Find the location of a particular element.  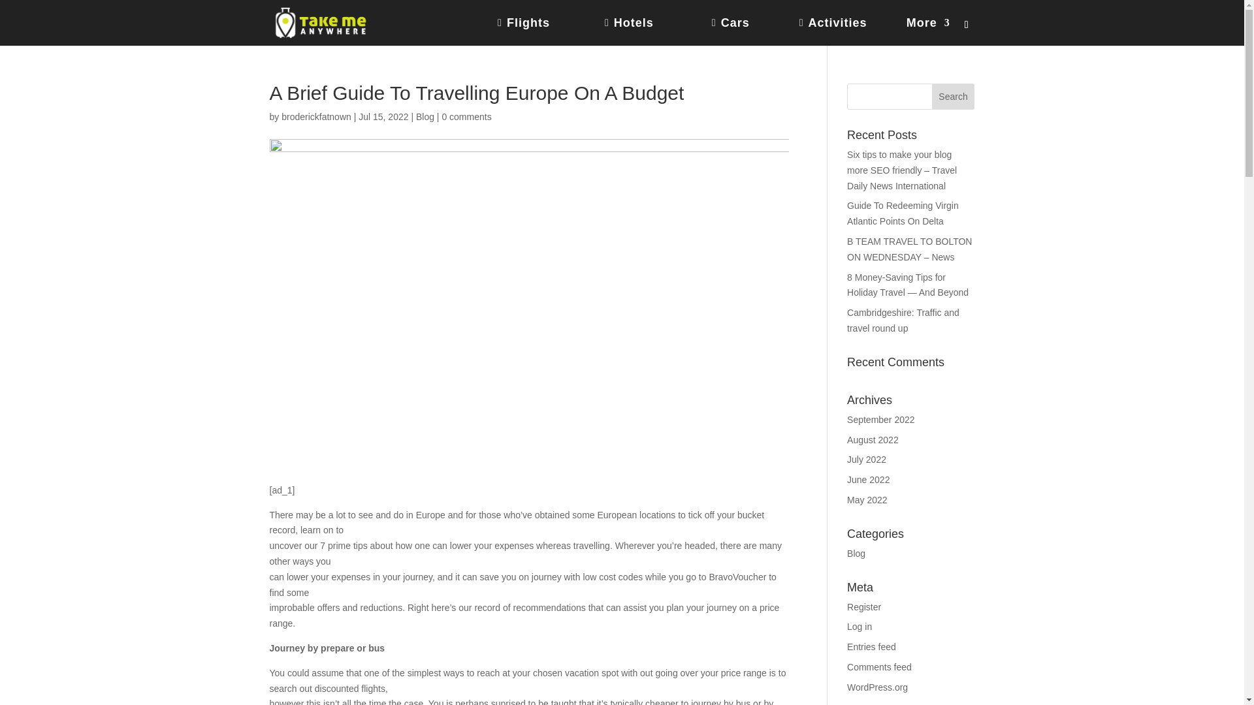

Cambridgeshire: Traffic and travel round up is located at coordinates (903, 320).